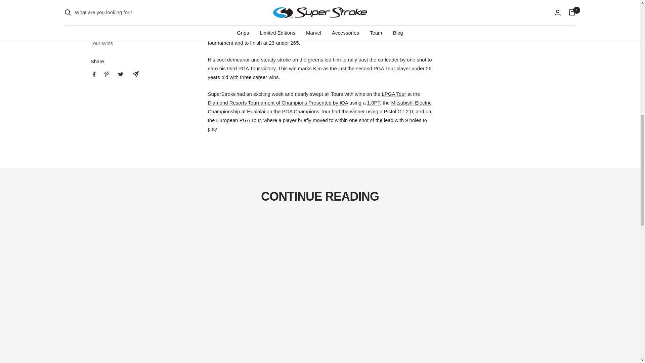  What do you see at coordinates (277, 103) in the screenshot?
I see `Diamond Resorts Tournament of Champions Presented by IOA` at bounding box center [277, 103].